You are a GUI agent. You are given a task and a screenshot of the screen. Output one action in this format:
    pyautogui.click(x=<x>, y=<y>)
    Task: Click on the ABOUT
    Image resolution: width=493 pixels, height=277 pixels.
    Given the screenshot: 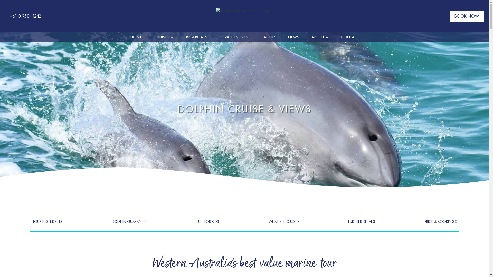 What is the action you would take?
    pyautogui.click(x=320, y=37)
    